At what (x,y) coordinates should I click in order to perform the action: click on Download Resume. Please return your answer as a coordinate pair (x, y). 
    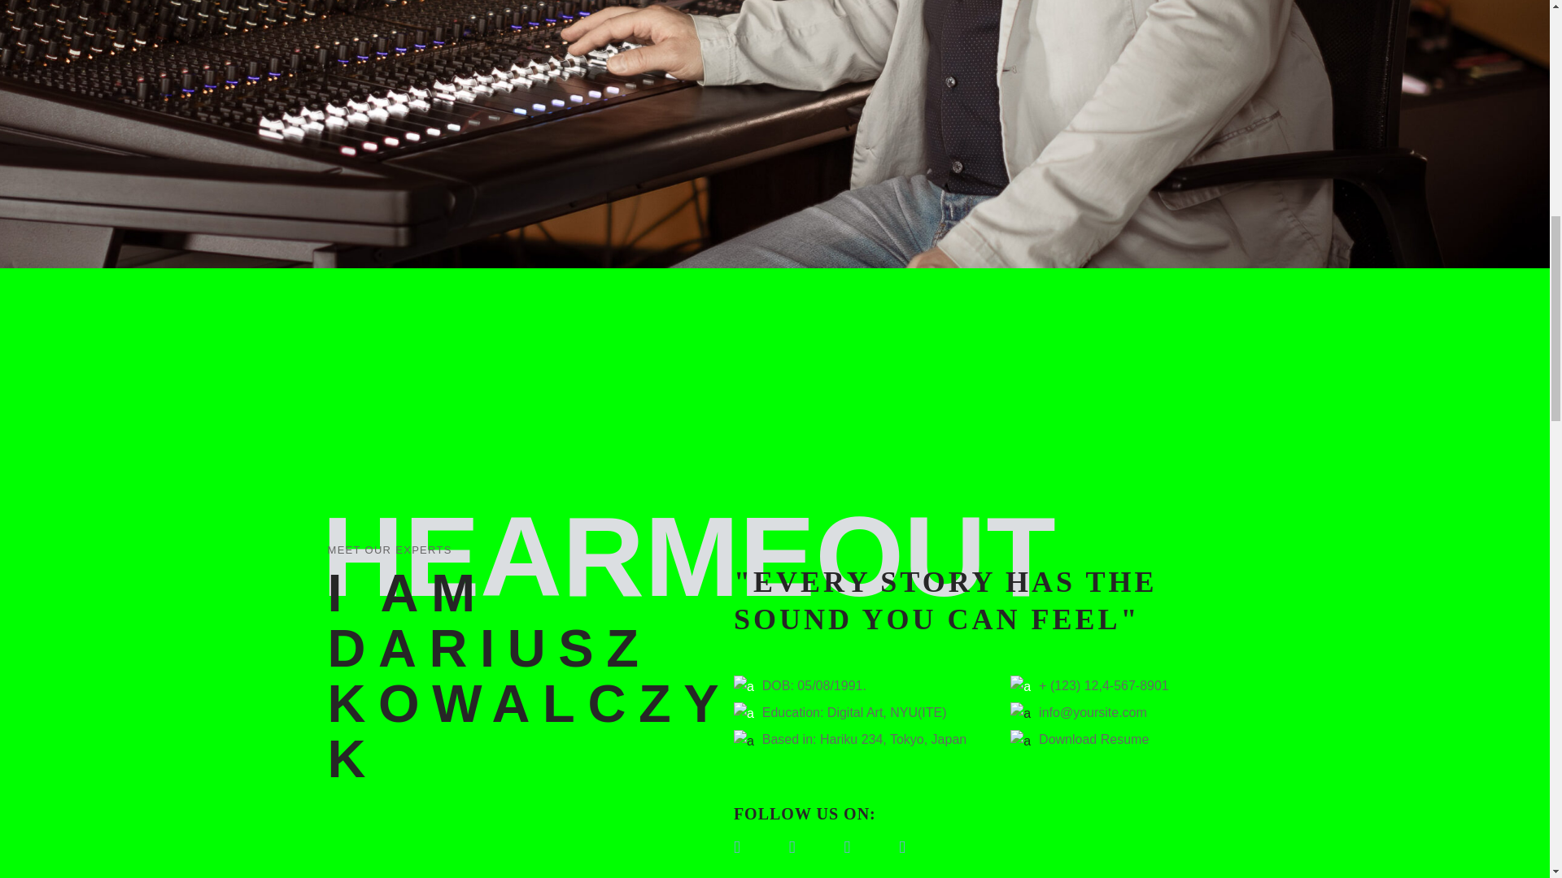
    Looking at the image, I should click on (1079, 740).